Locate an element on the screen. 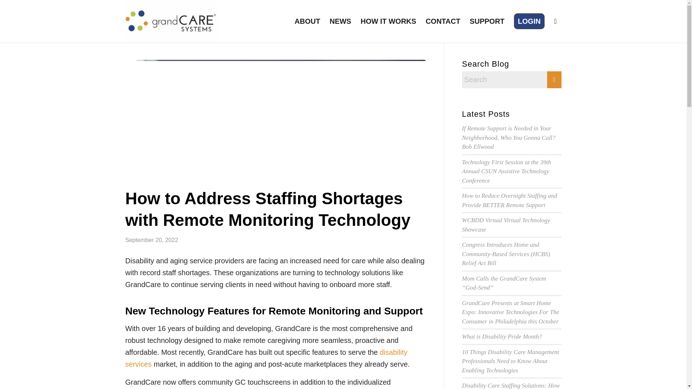  disability services is located at coordinates (266, 358).